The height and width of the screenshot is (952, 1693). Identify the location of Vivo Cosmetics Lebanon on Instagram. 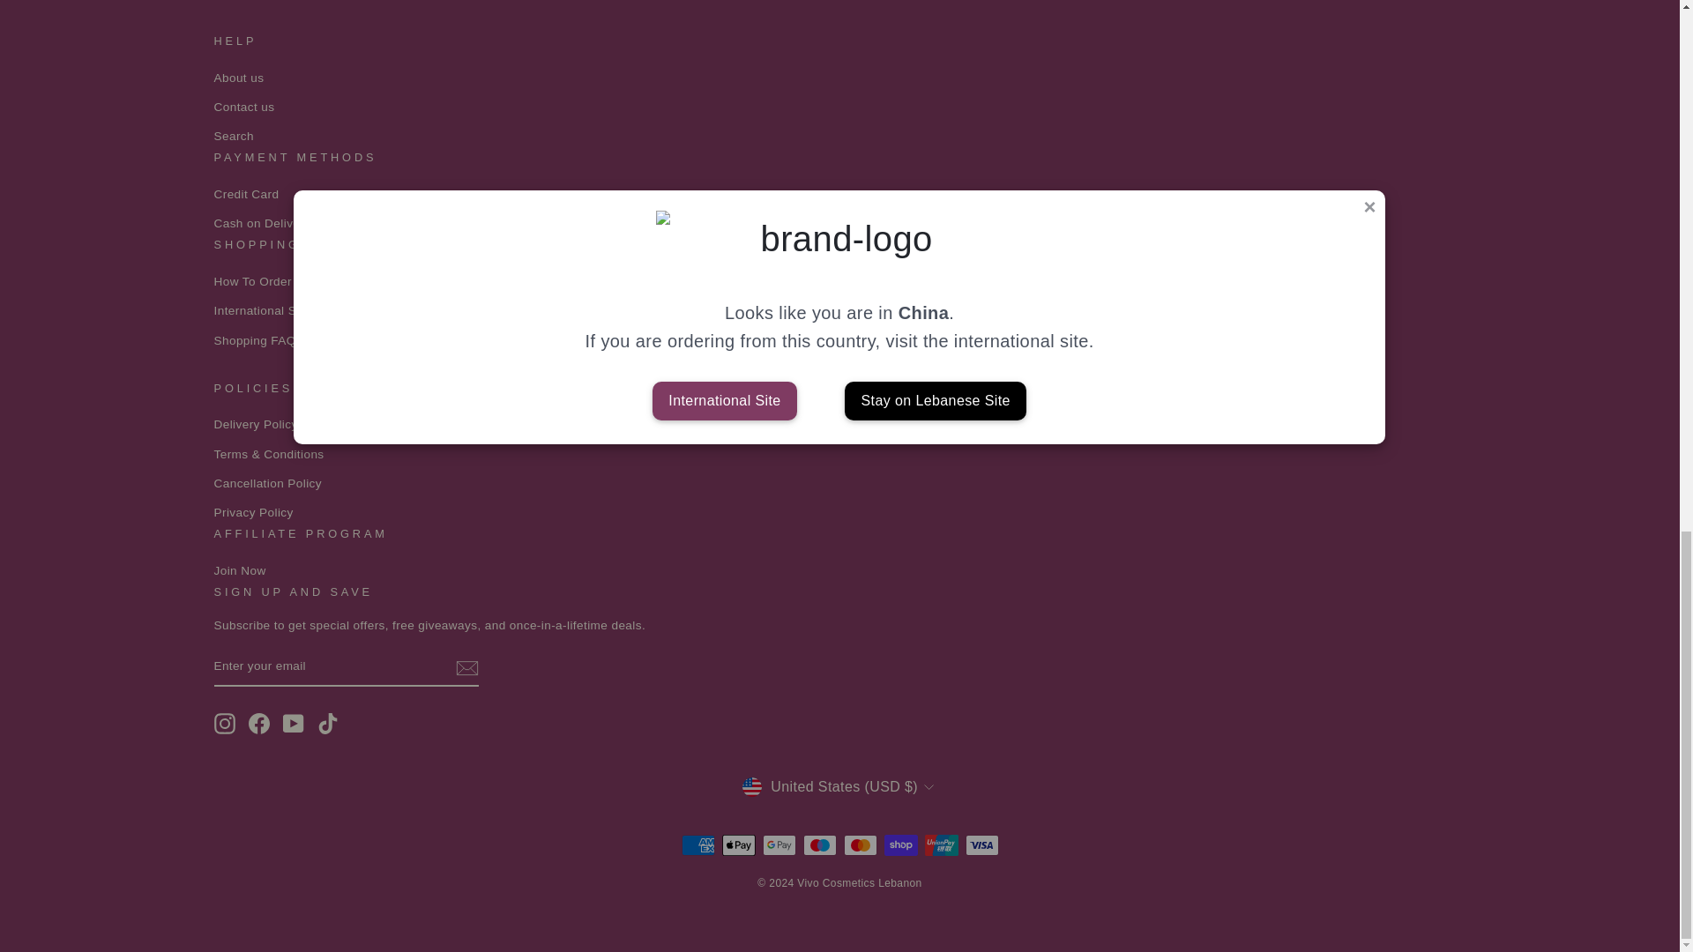
(224, 723).